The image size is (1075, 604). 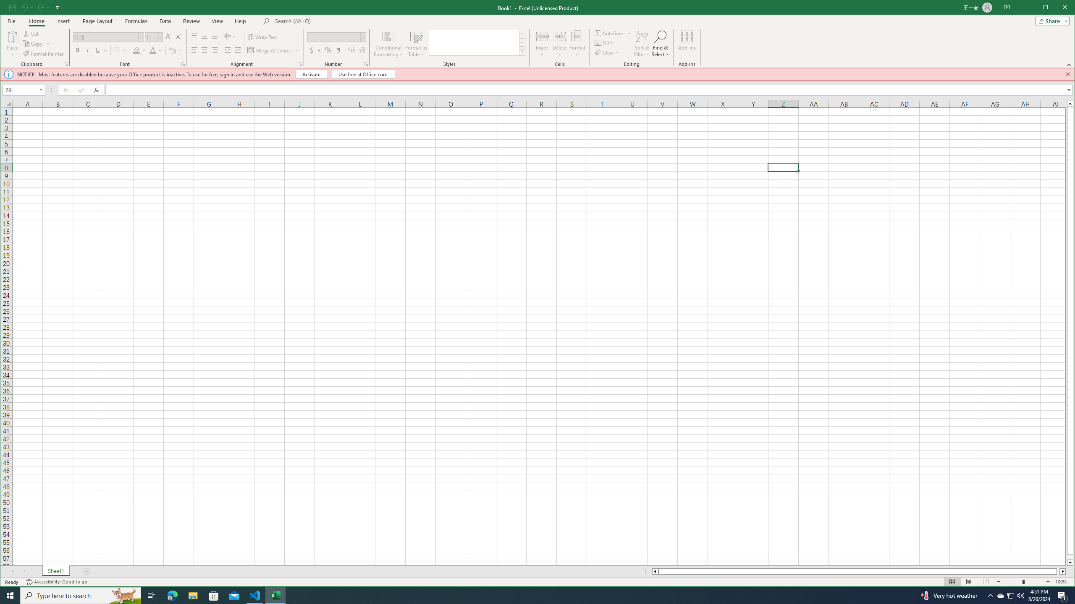 I want to click on Format Cell Number, so click(x=366, y=64).